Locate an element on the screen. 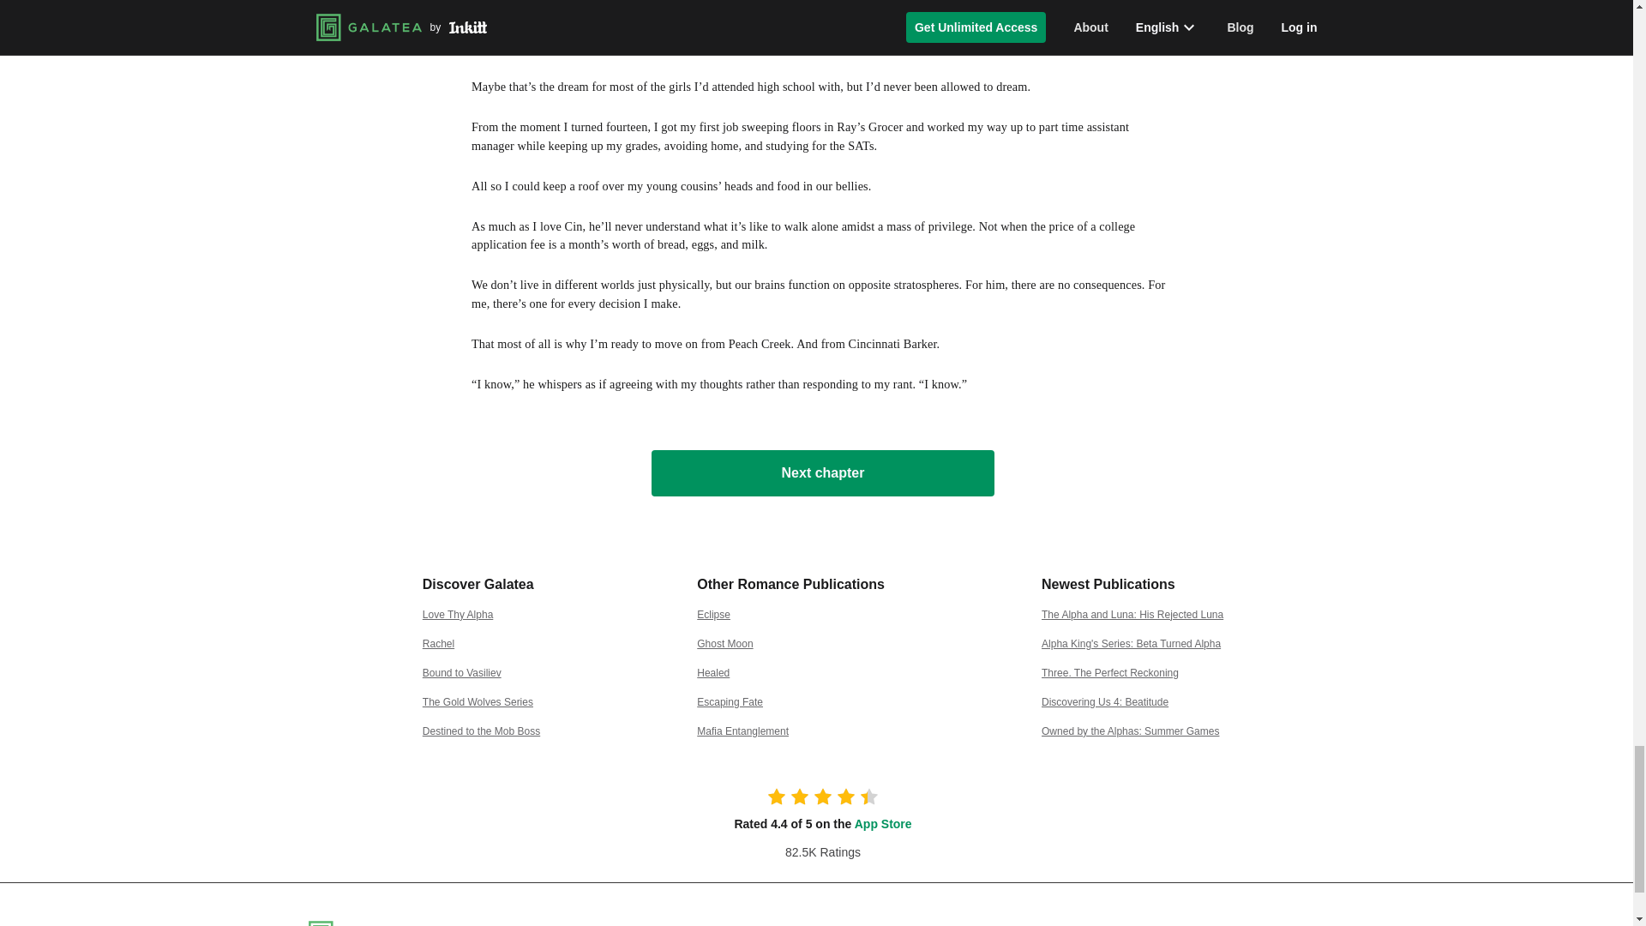 This screenshot has width=1646, height=926. Destined to the Mob Boss is located at coordinates (481, 731).